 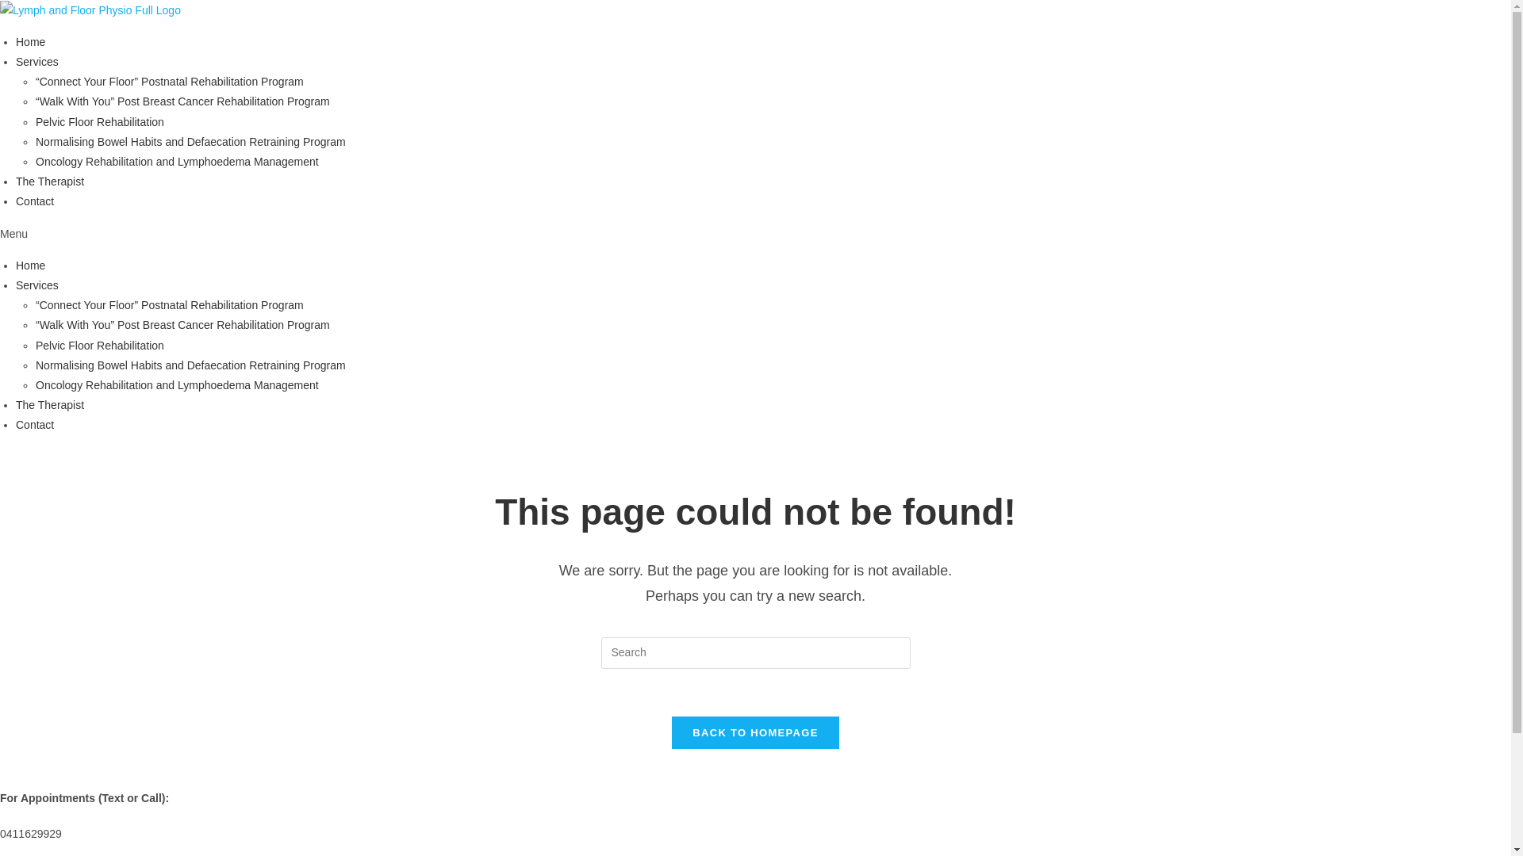 What do you see at coordinates (37, 62) in the screenshot?
I see `Services` at bounding box center [37, 62].